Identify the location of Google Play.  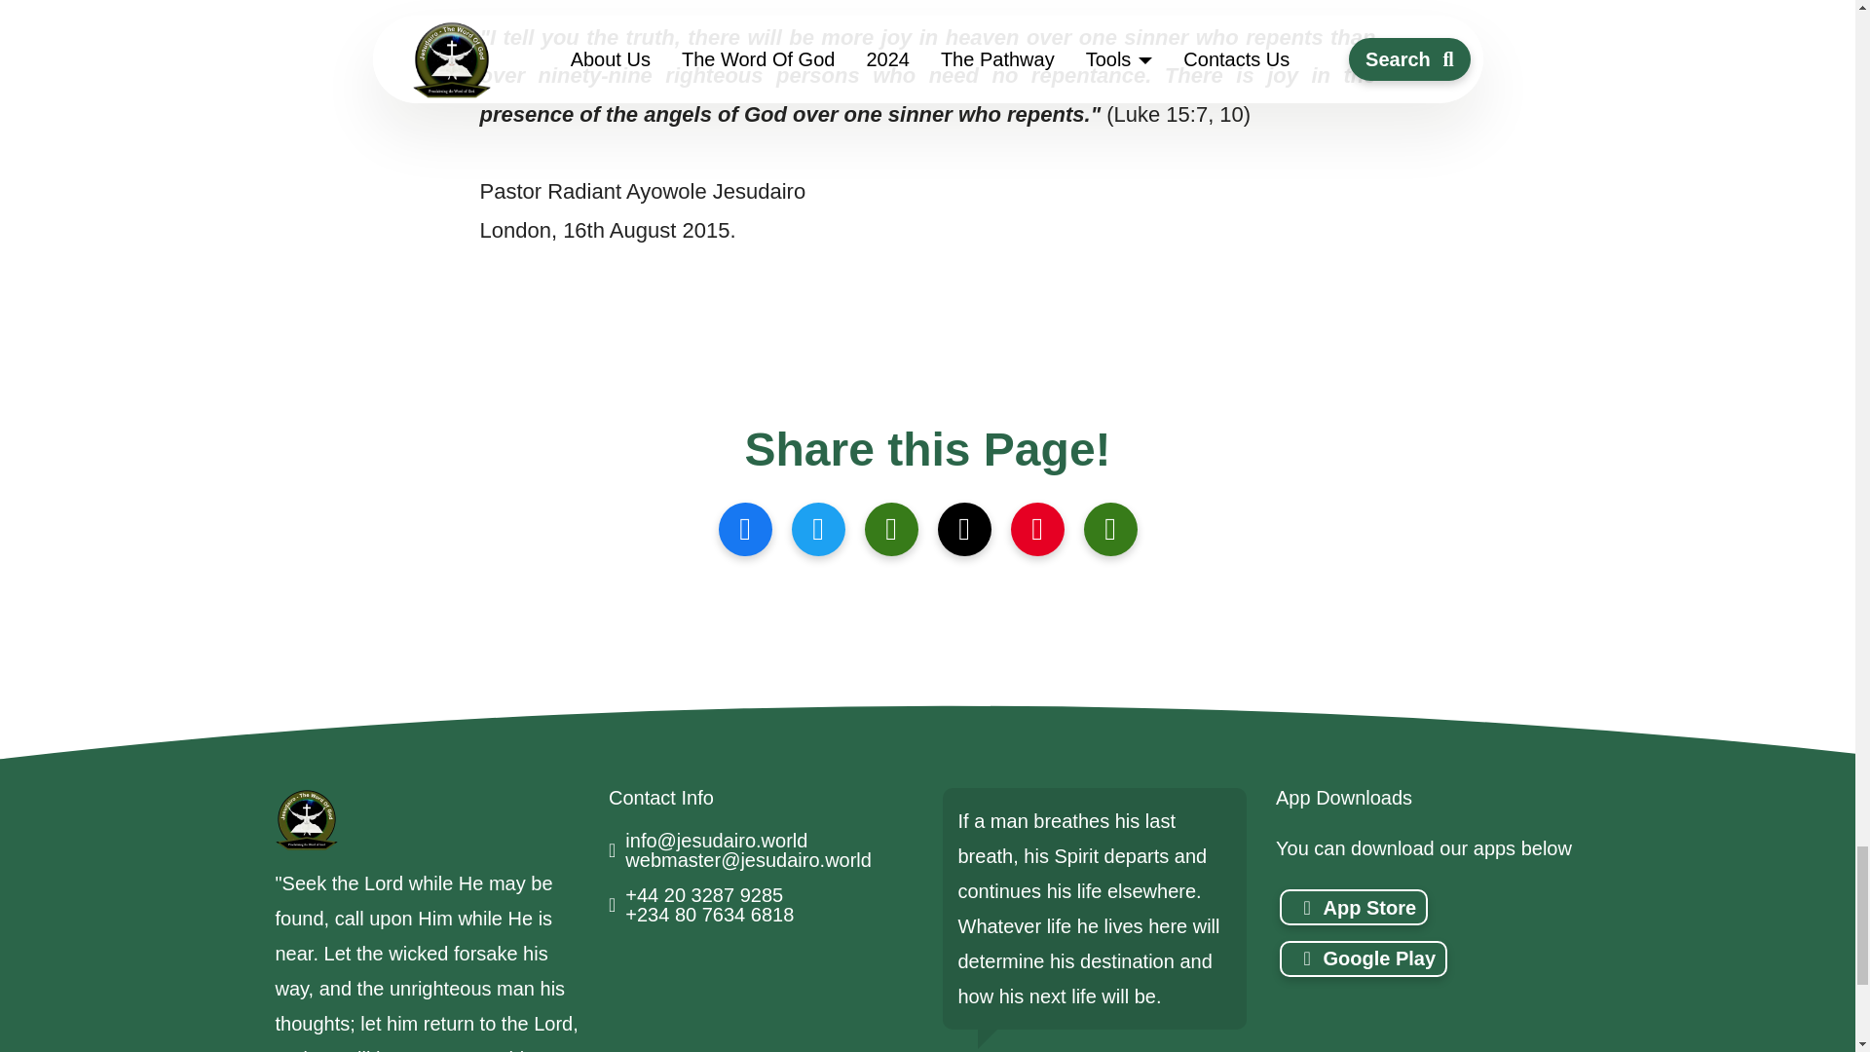
(1364, 958).